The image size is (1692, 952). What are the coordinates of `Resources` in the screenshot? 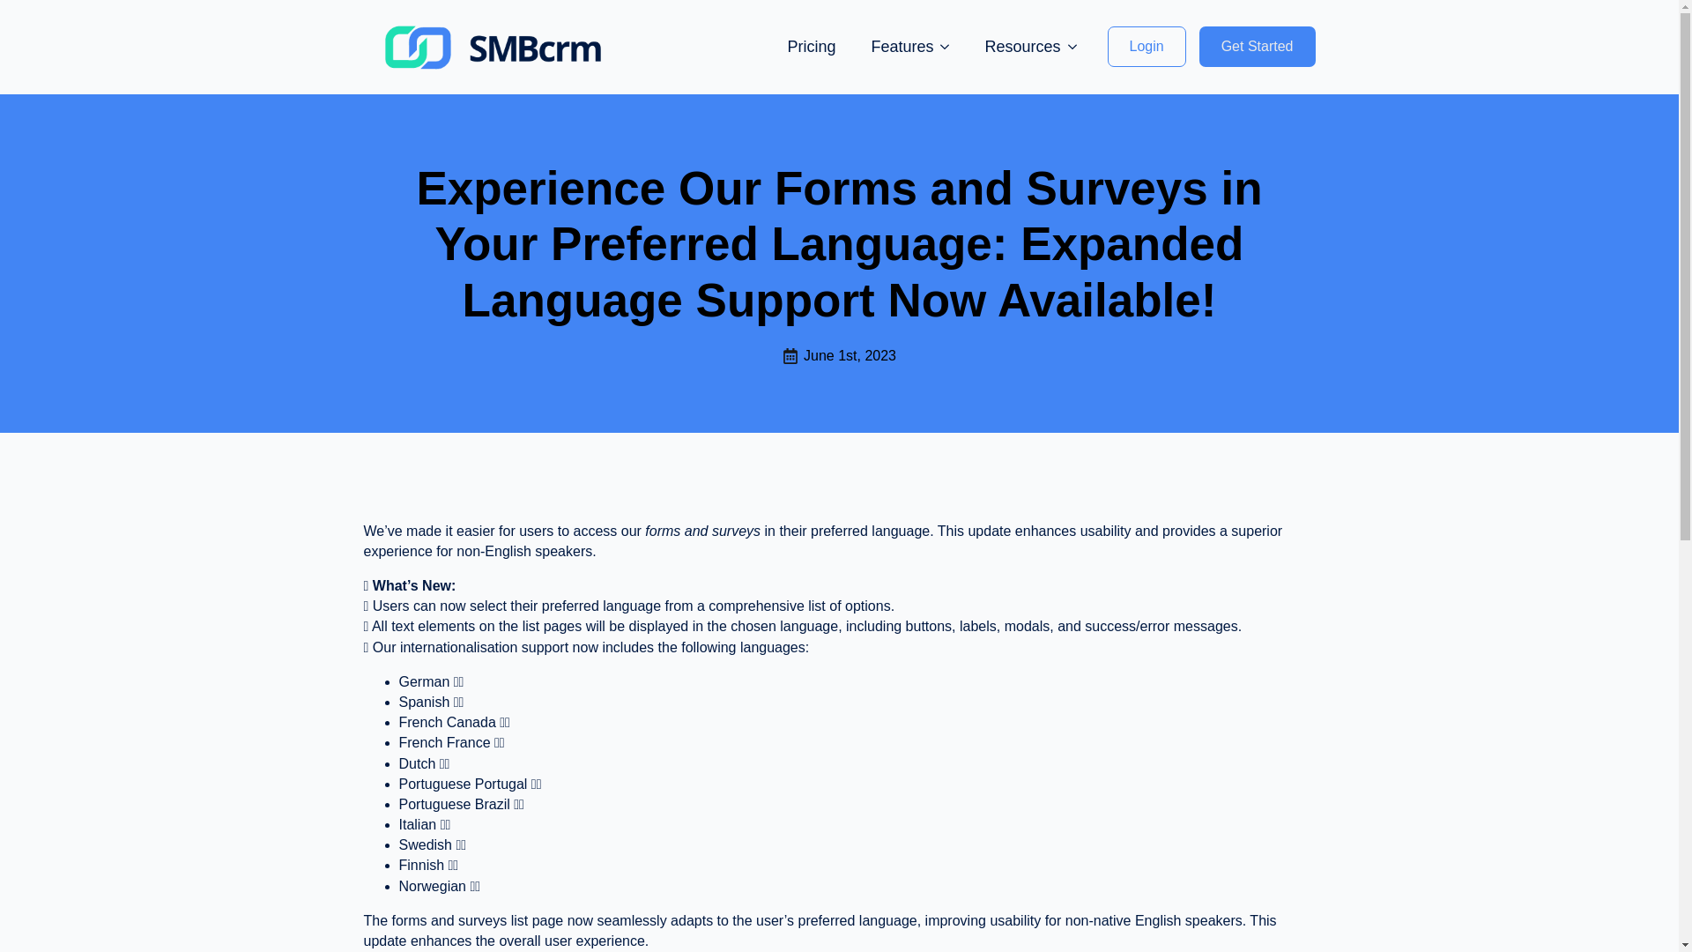 It's located at (1013, 46).